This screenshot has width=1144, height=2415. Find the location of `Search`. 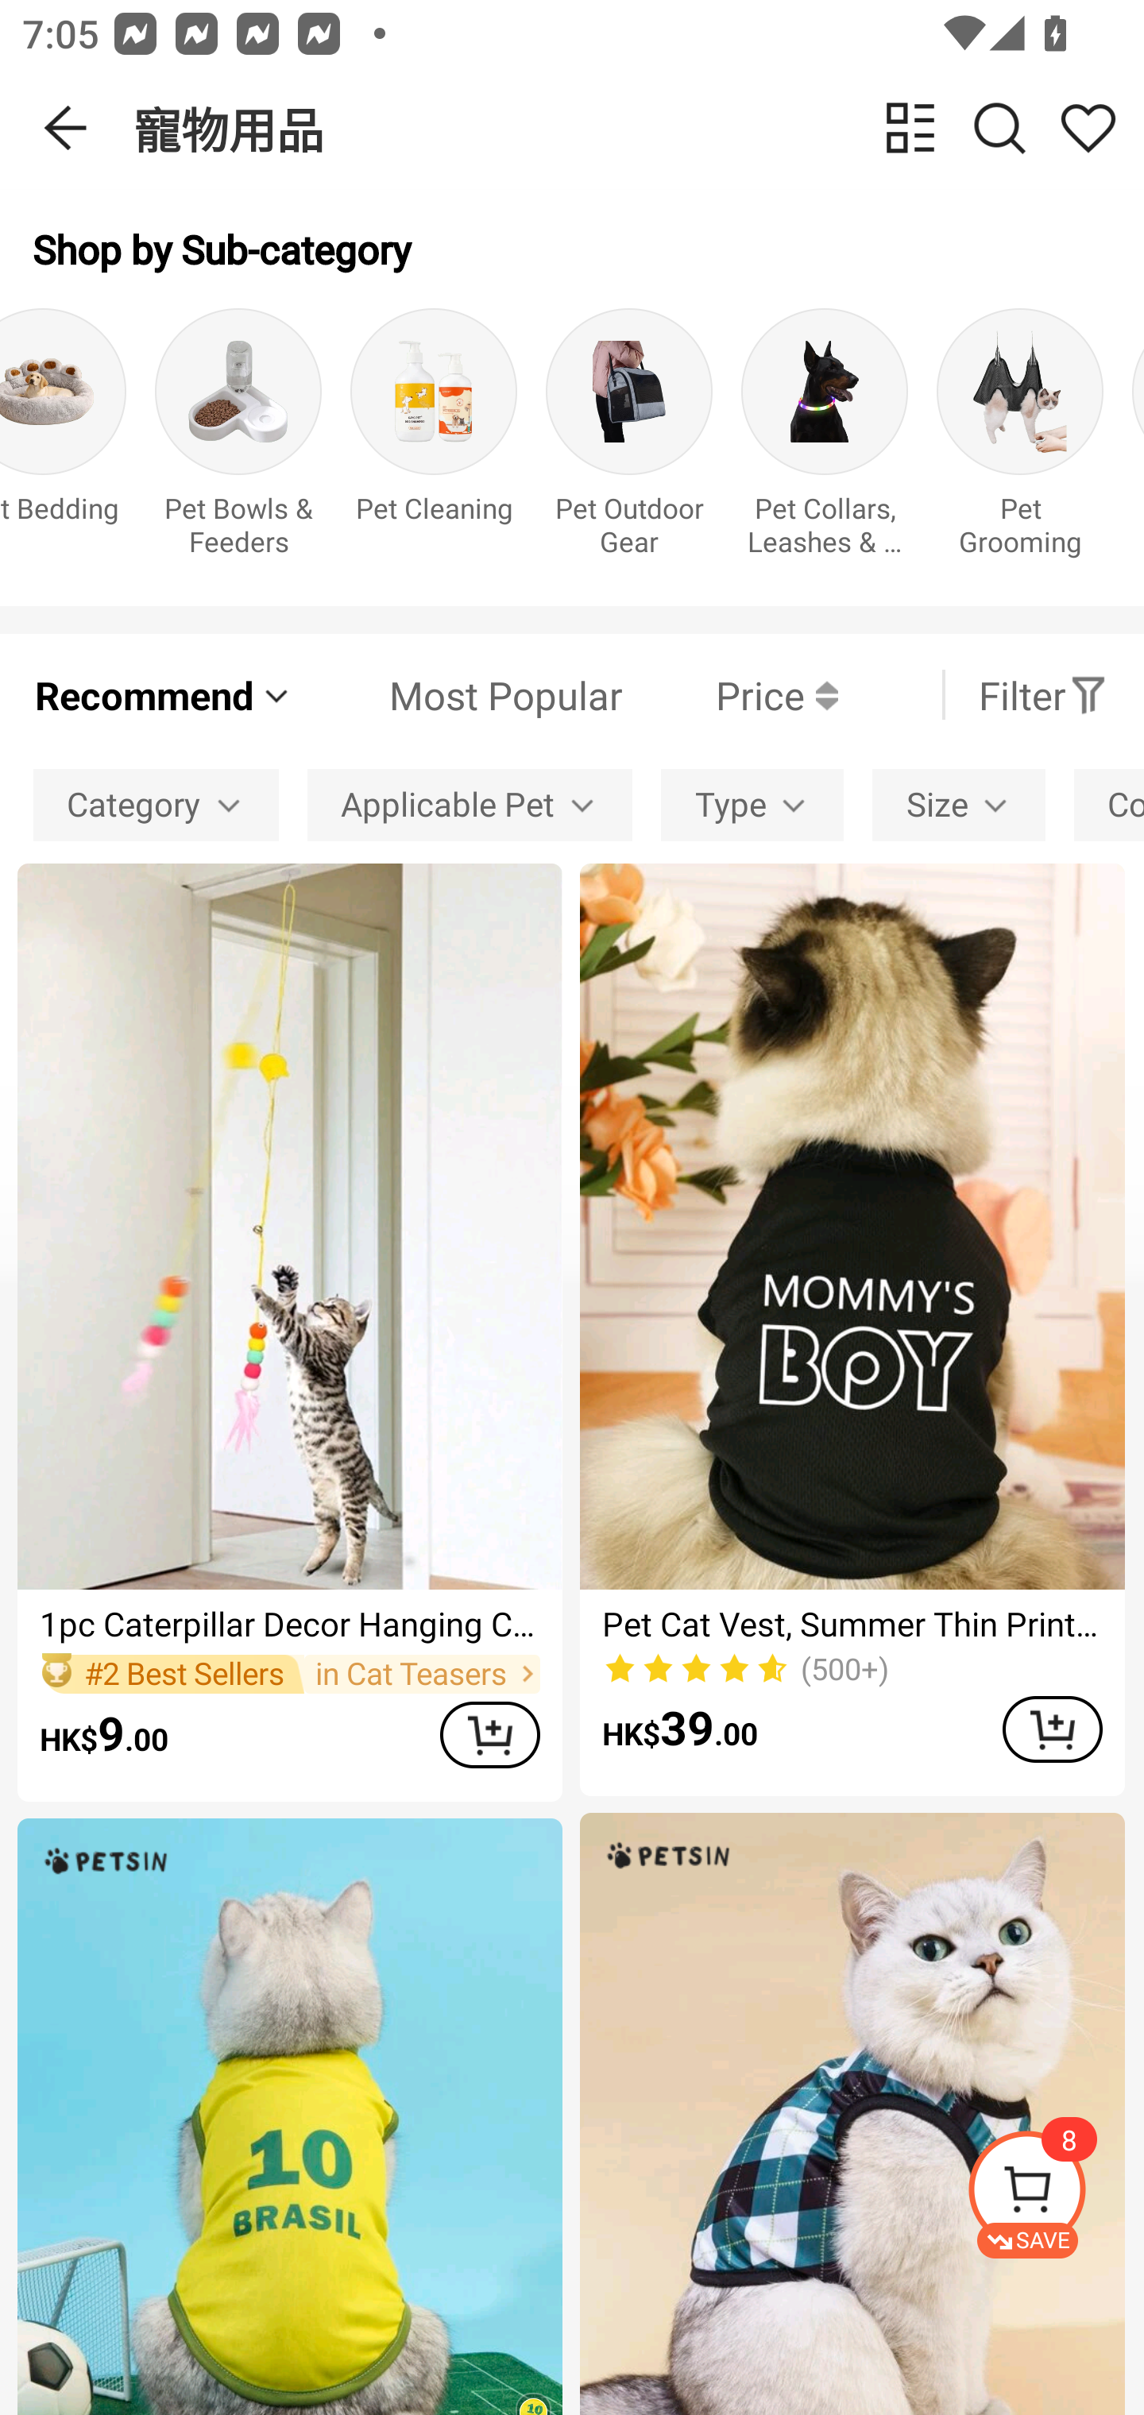

Search is located at coordinates (999, 127).